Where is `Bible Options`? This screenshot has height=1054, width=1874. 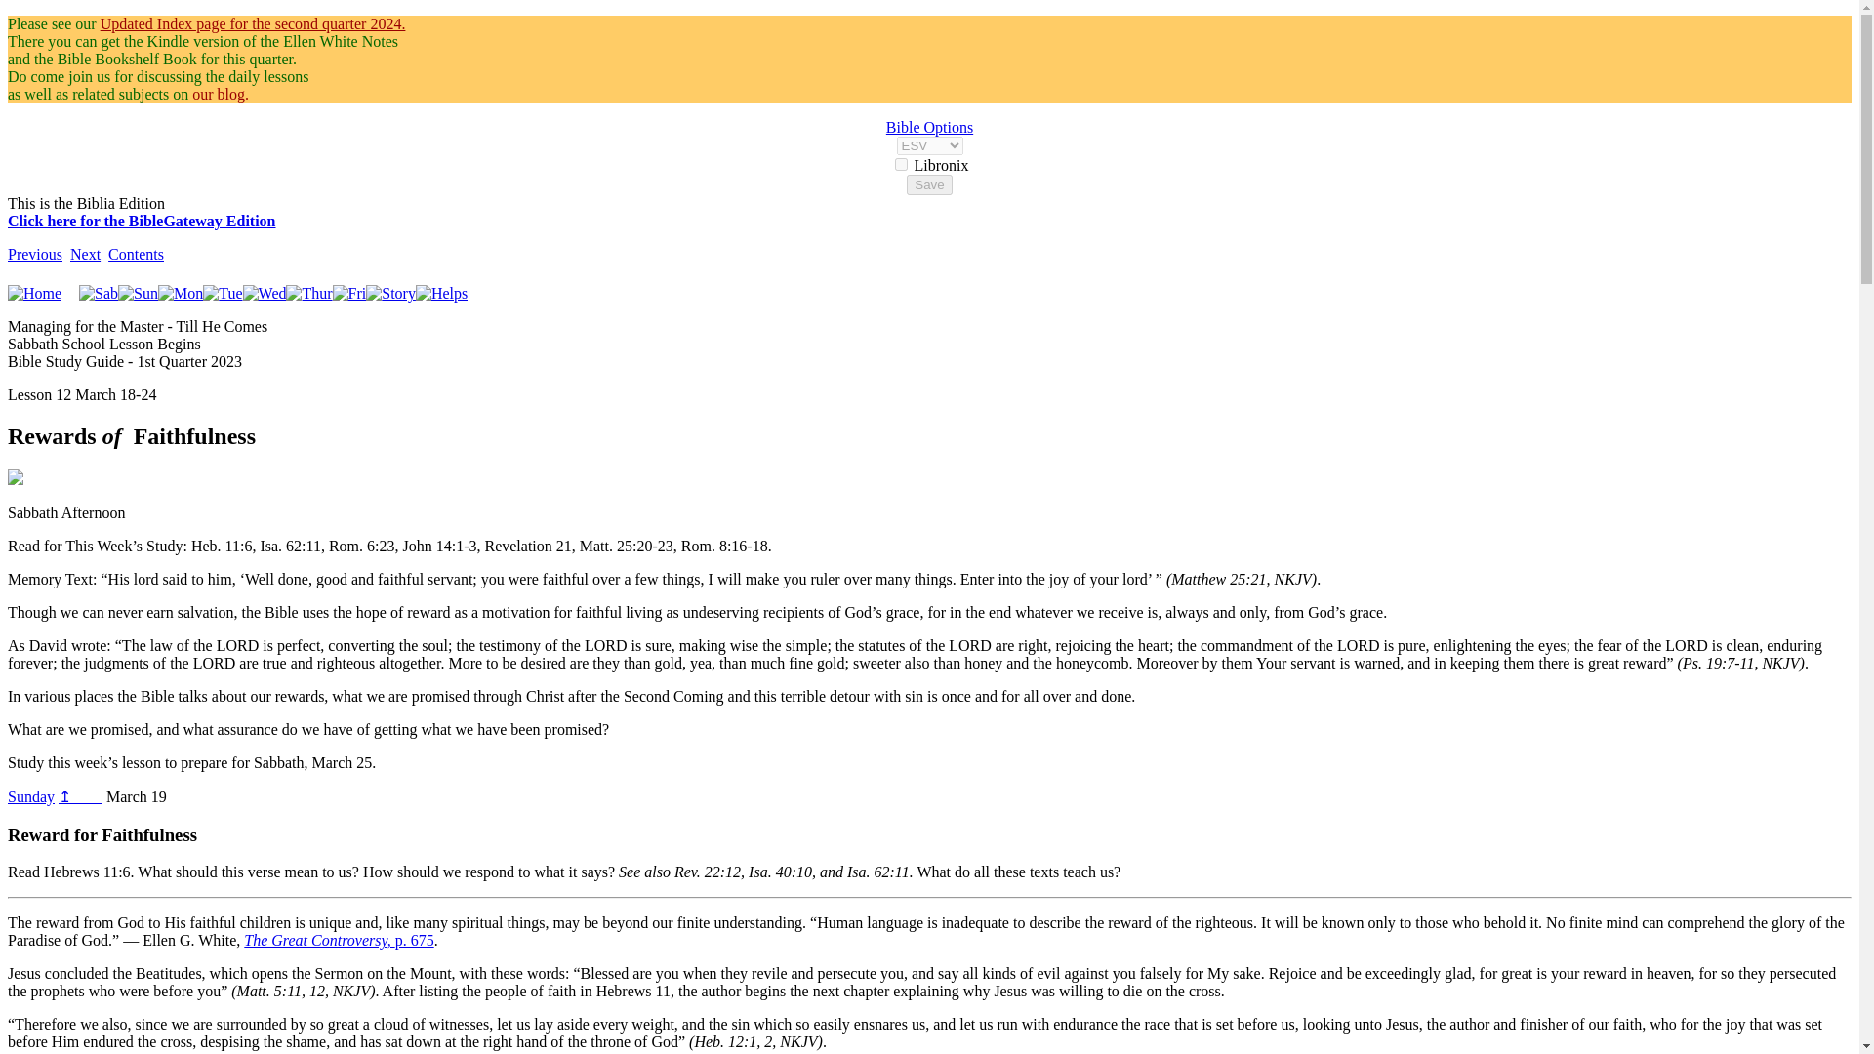
Bible Options is located at coordinates (929, 127).